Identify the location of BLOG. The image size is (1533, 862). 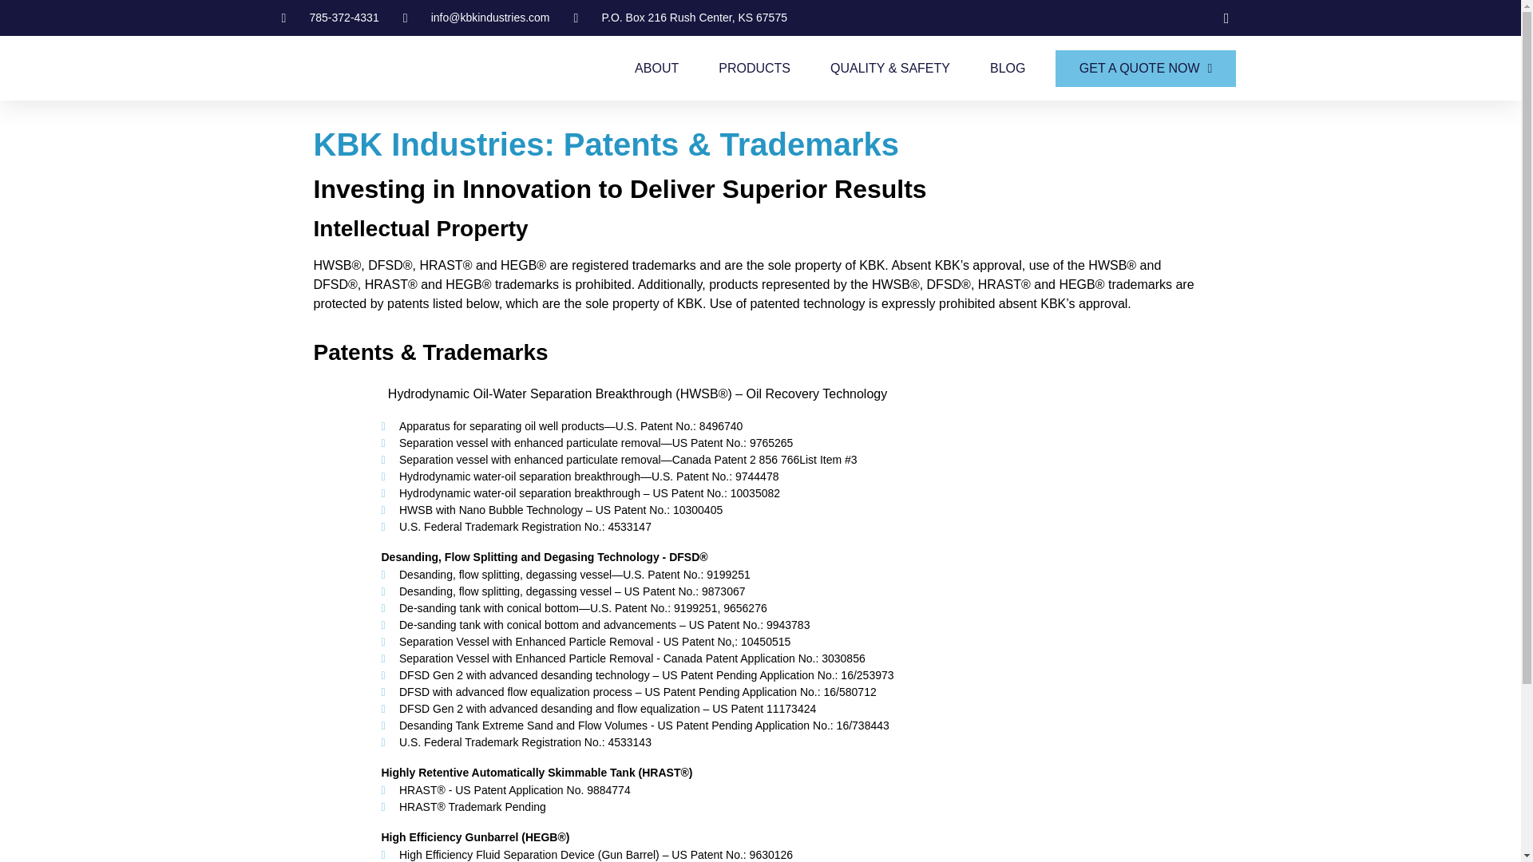
(1008, 69).